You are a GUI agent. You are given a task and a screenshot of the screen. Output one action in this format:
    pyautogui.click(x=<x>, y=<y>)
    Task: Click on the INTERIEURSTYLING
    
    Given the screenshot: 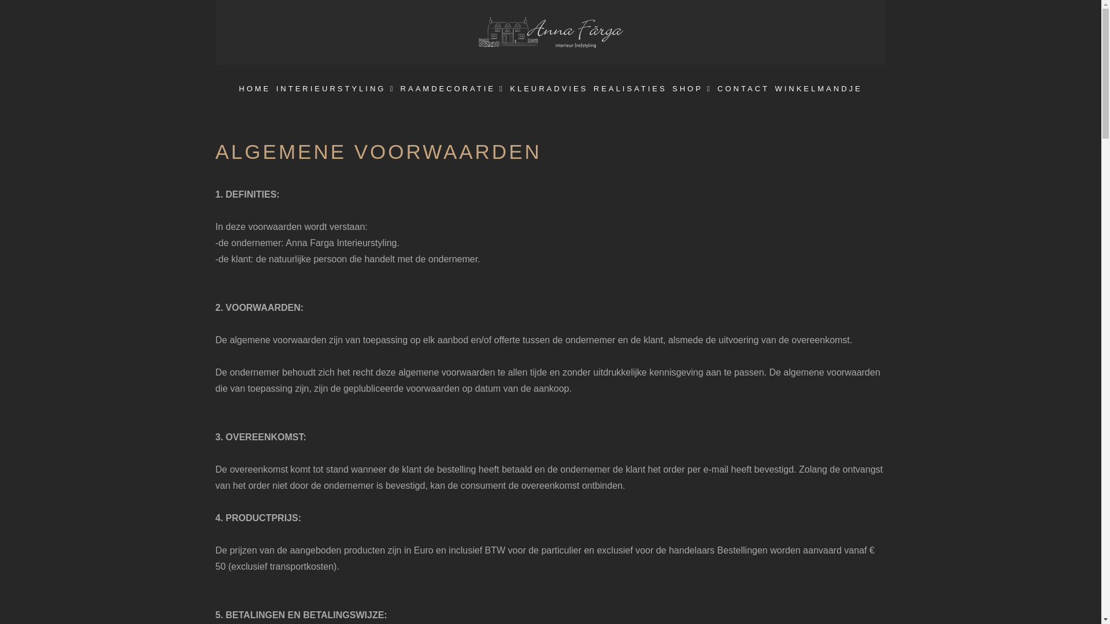 What is the action you would take?
    pyautogui.click(x=335, y=89)
    